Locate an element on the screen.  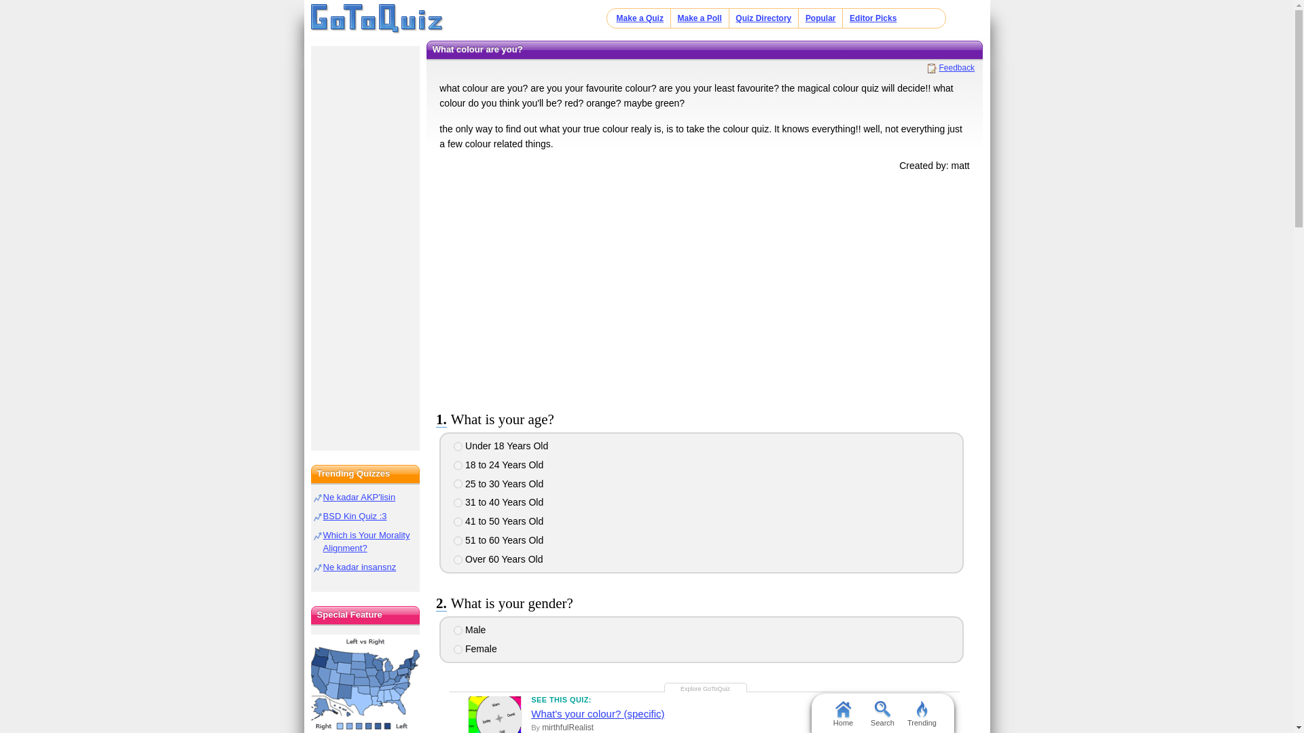
6 is located at coordinates (458, 540).